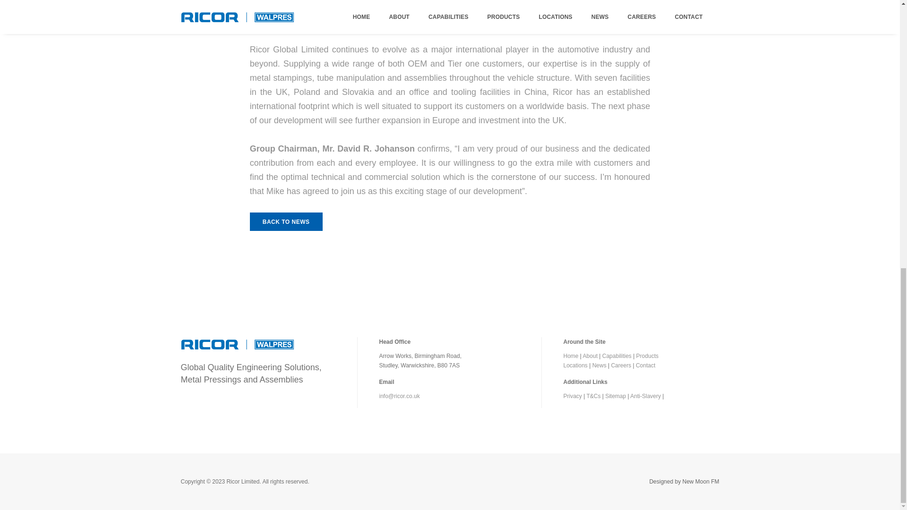 Image resolution: width=907 pixels, height=510 pixels. What do you see at coordinates (615, 396) in the screenshot?
I see `Sitemap` at bounding box center [615, 396].